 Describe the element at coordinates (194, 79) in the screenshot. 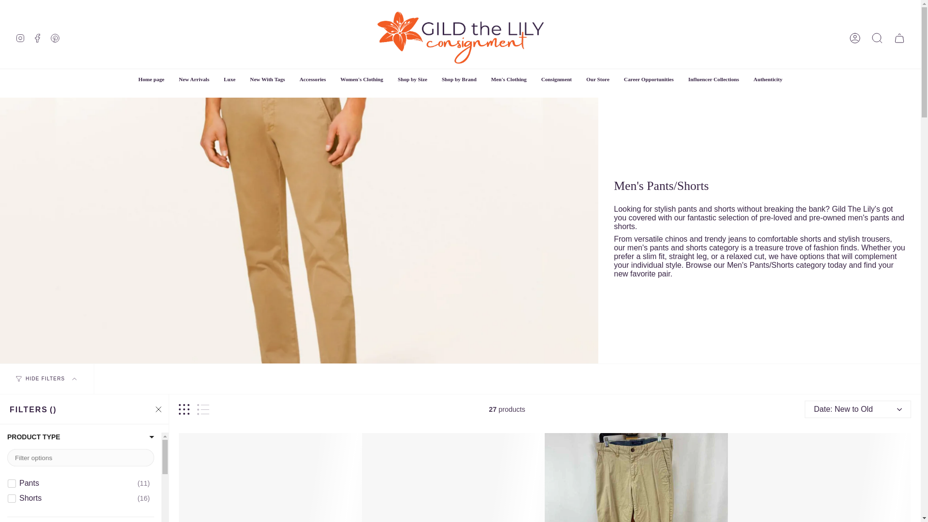

I see `New Arrivals` at that location.